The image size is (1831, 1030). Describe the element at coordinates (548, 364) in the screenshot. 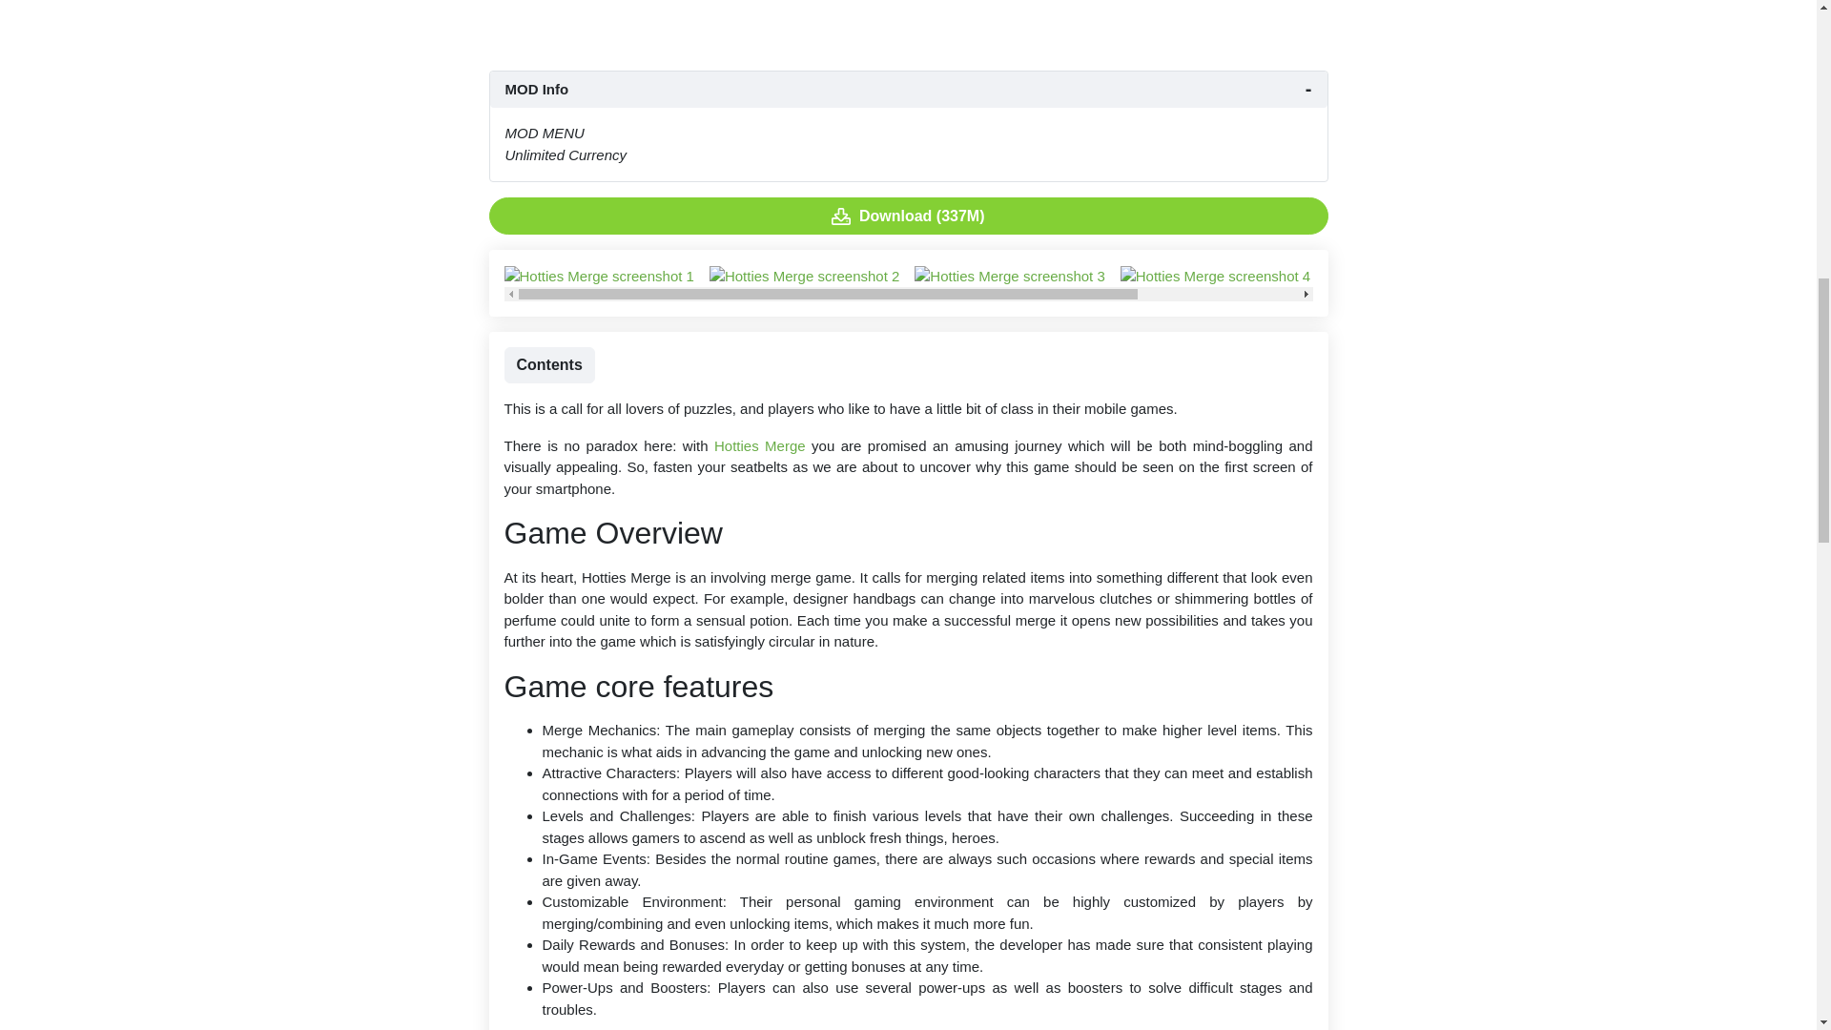

I see `Contents` at that location.